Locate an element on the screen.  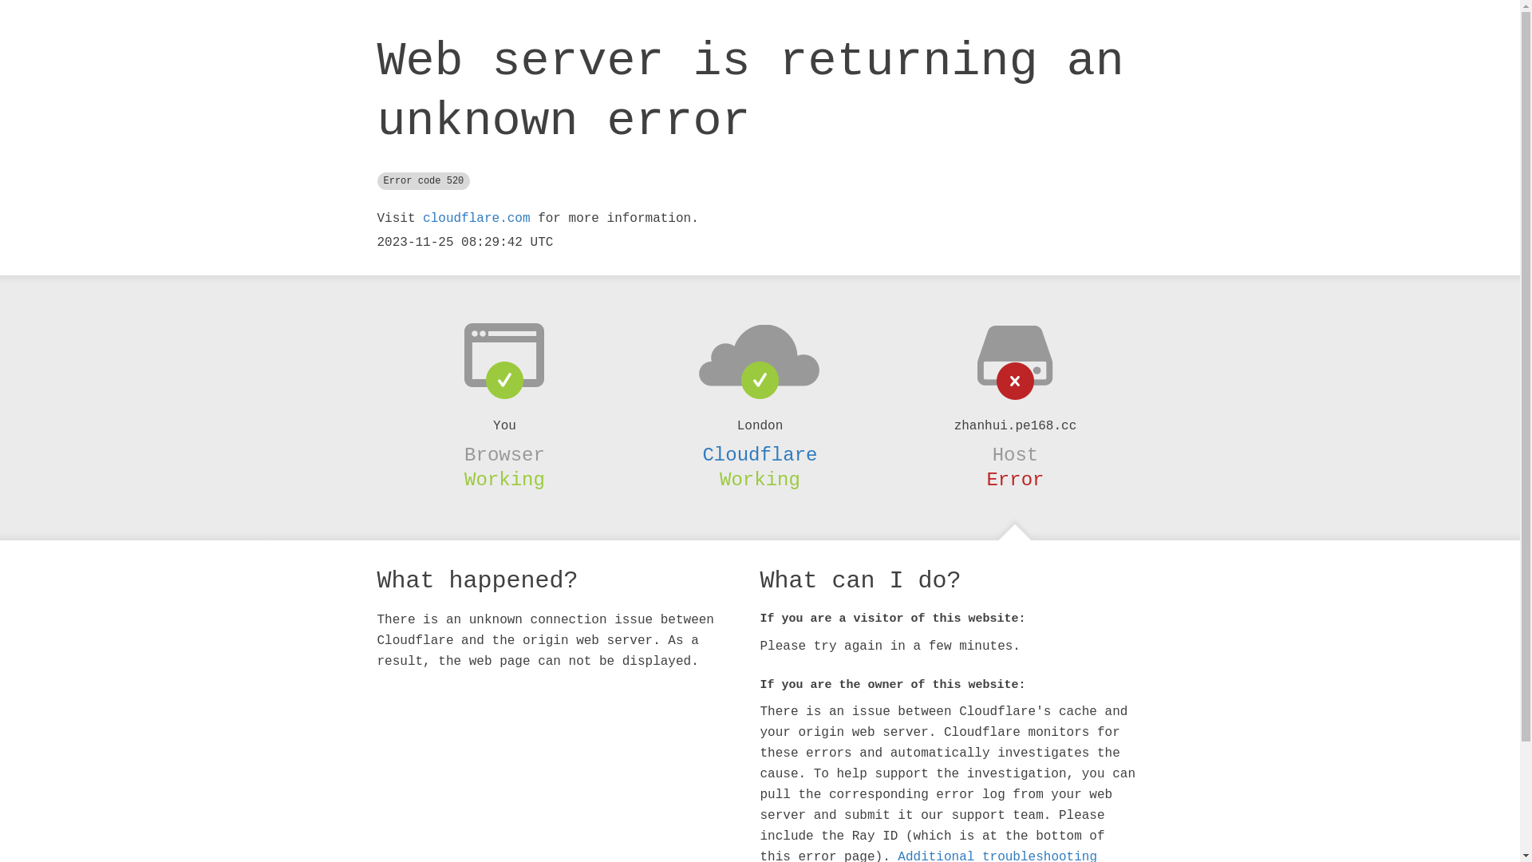
cloudflare.com is located at coordinates (476, 219).